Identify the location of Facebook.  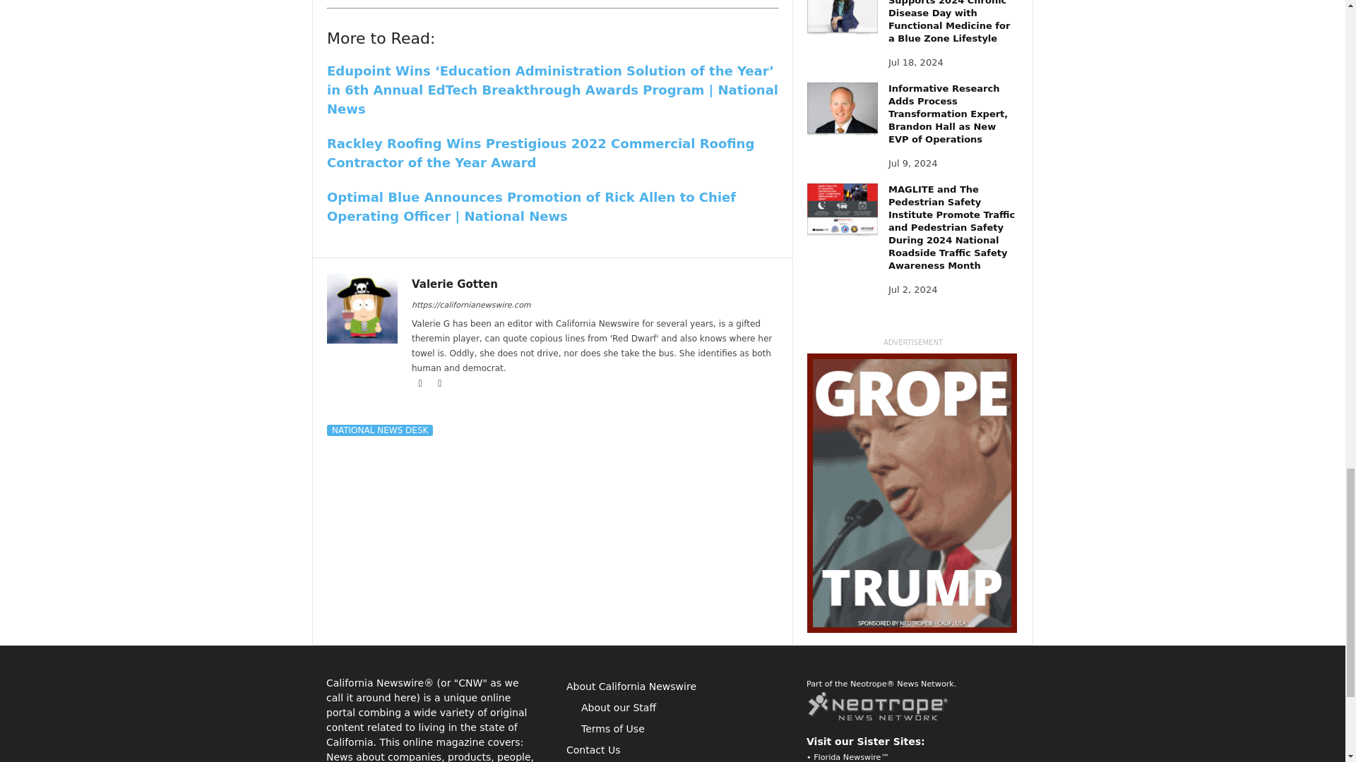
(421, 383).